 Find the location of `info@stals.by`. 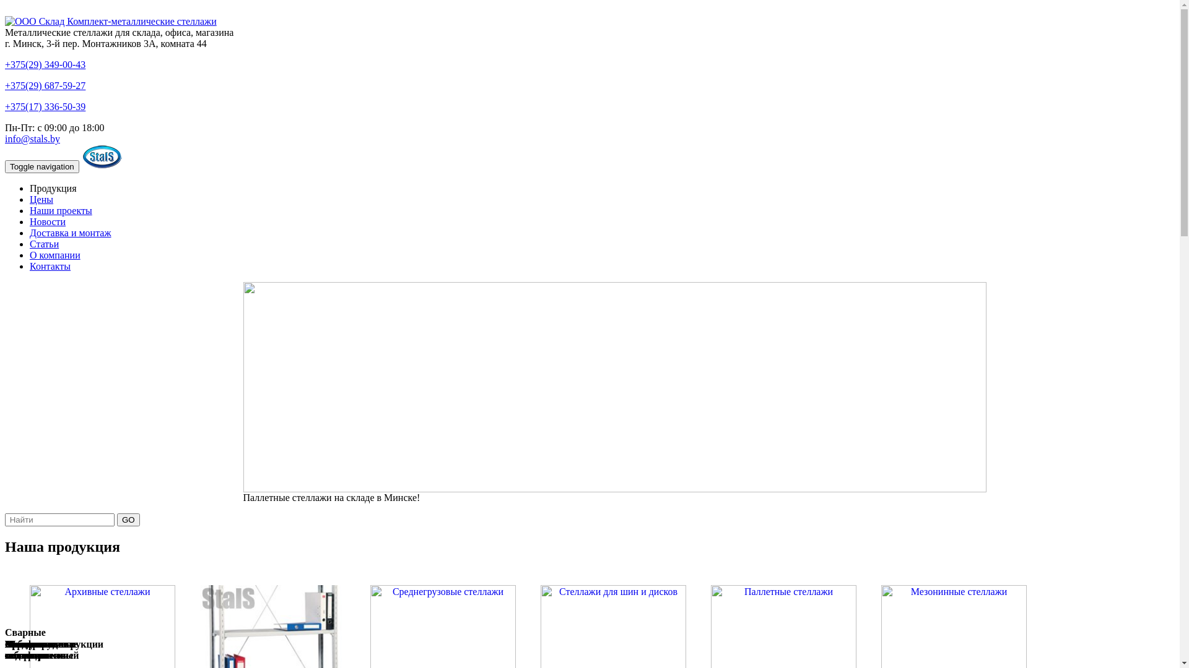

info@stals.by is located at coordinates (32, 139).